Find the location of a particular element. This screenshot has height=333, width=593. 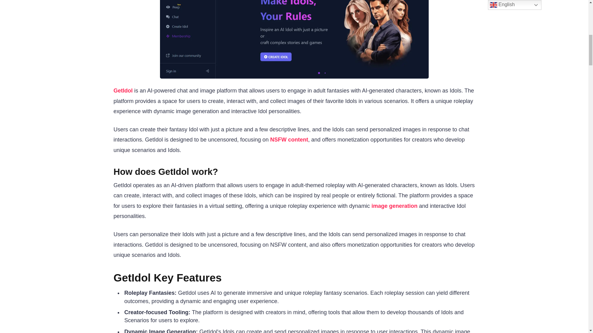

GetIdol is located at coordinates (124, 91).